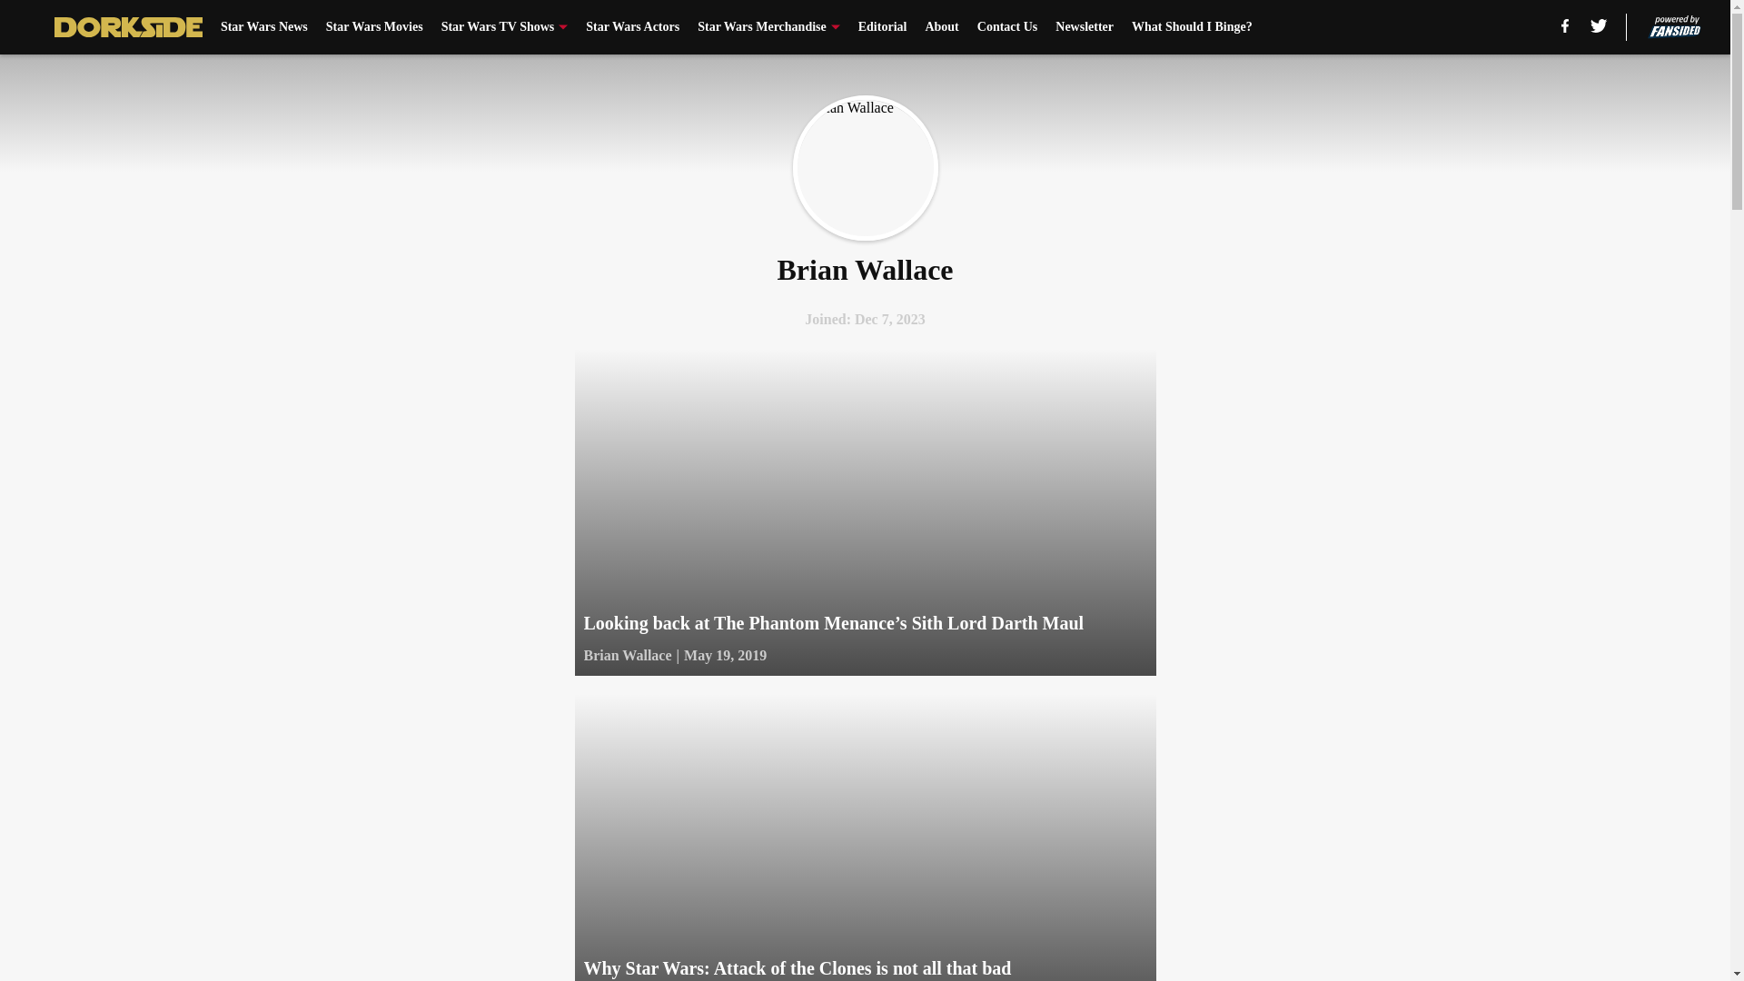 This screenshot has width=1744, height=981. Describe the element at coordinates (864, 837) in the screenshot. I see `Why Star Wars: Attack of the Clones is not all that bad` at that location.